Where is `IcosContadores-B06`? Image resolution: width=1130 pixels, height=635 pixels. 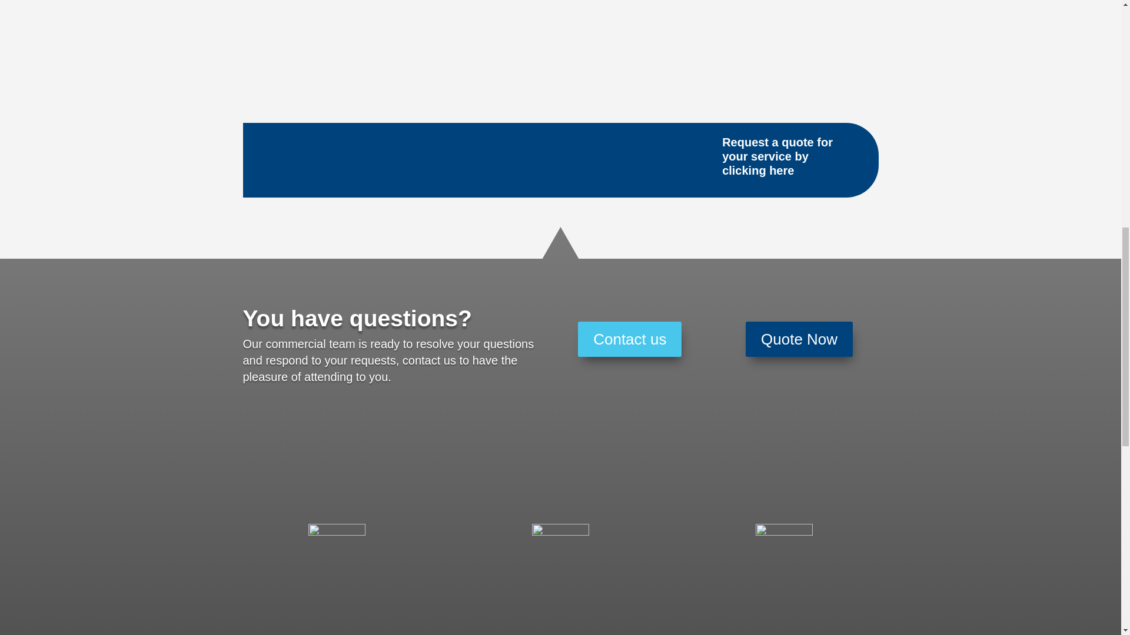 IcosContadores-B06 is located at coordinates (337, 552).